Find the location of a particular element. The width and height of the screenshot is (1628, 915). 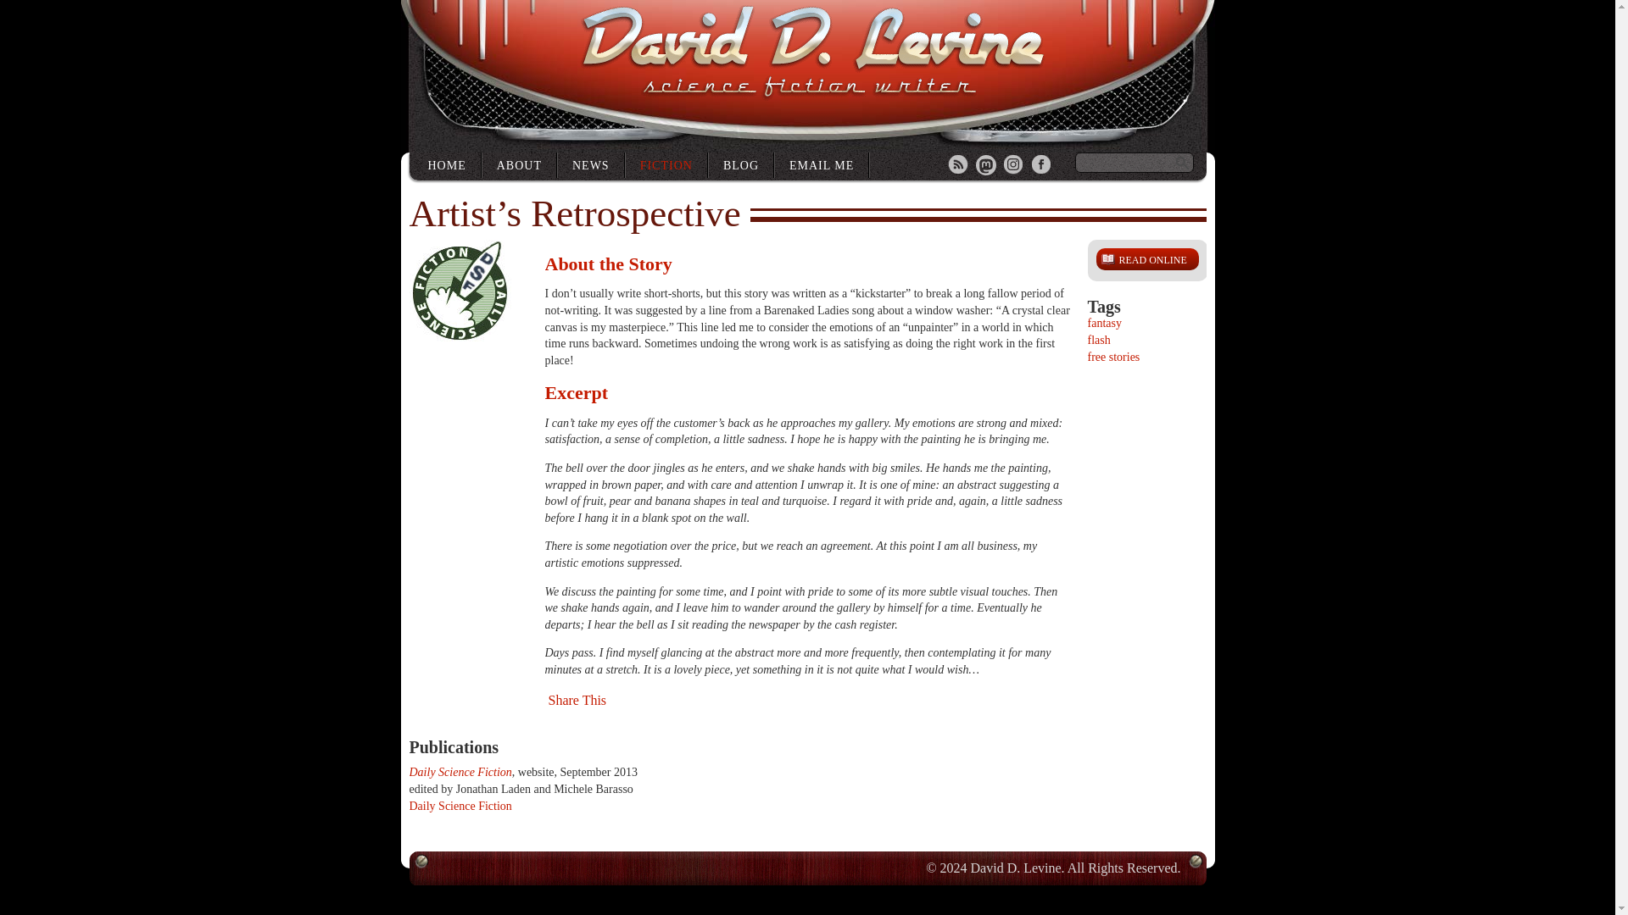

fantasy is located at coordinates (1104, 322).